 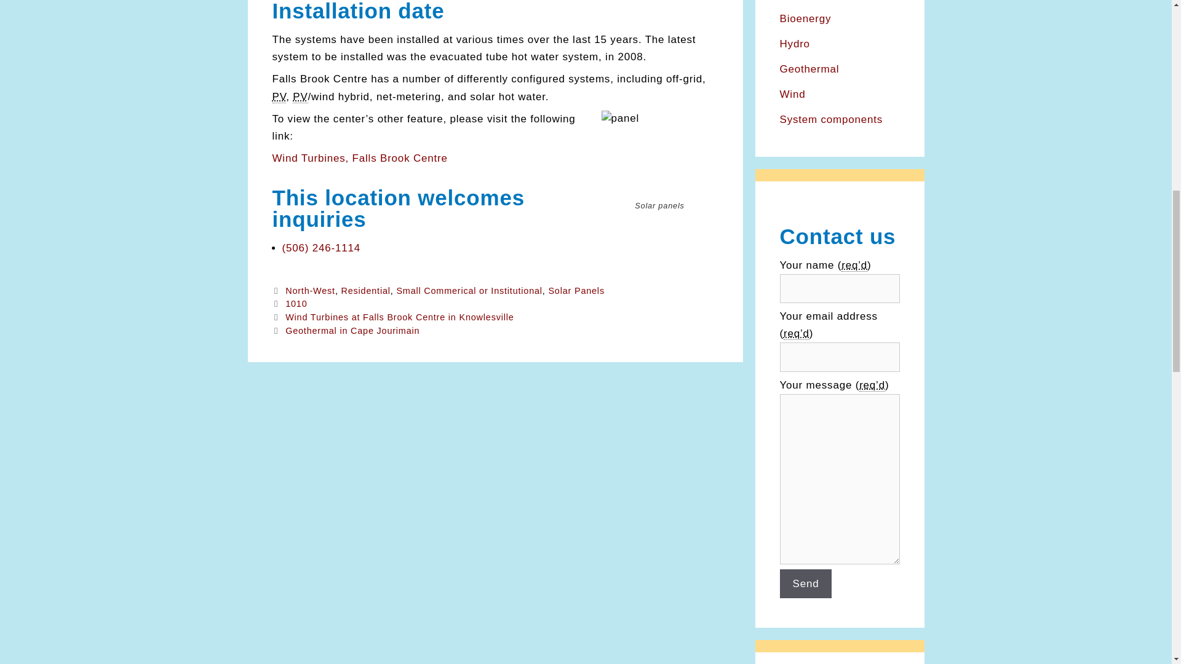 I want to click on Geothermal in Cape Jourimain, so click(x=352, y=331).